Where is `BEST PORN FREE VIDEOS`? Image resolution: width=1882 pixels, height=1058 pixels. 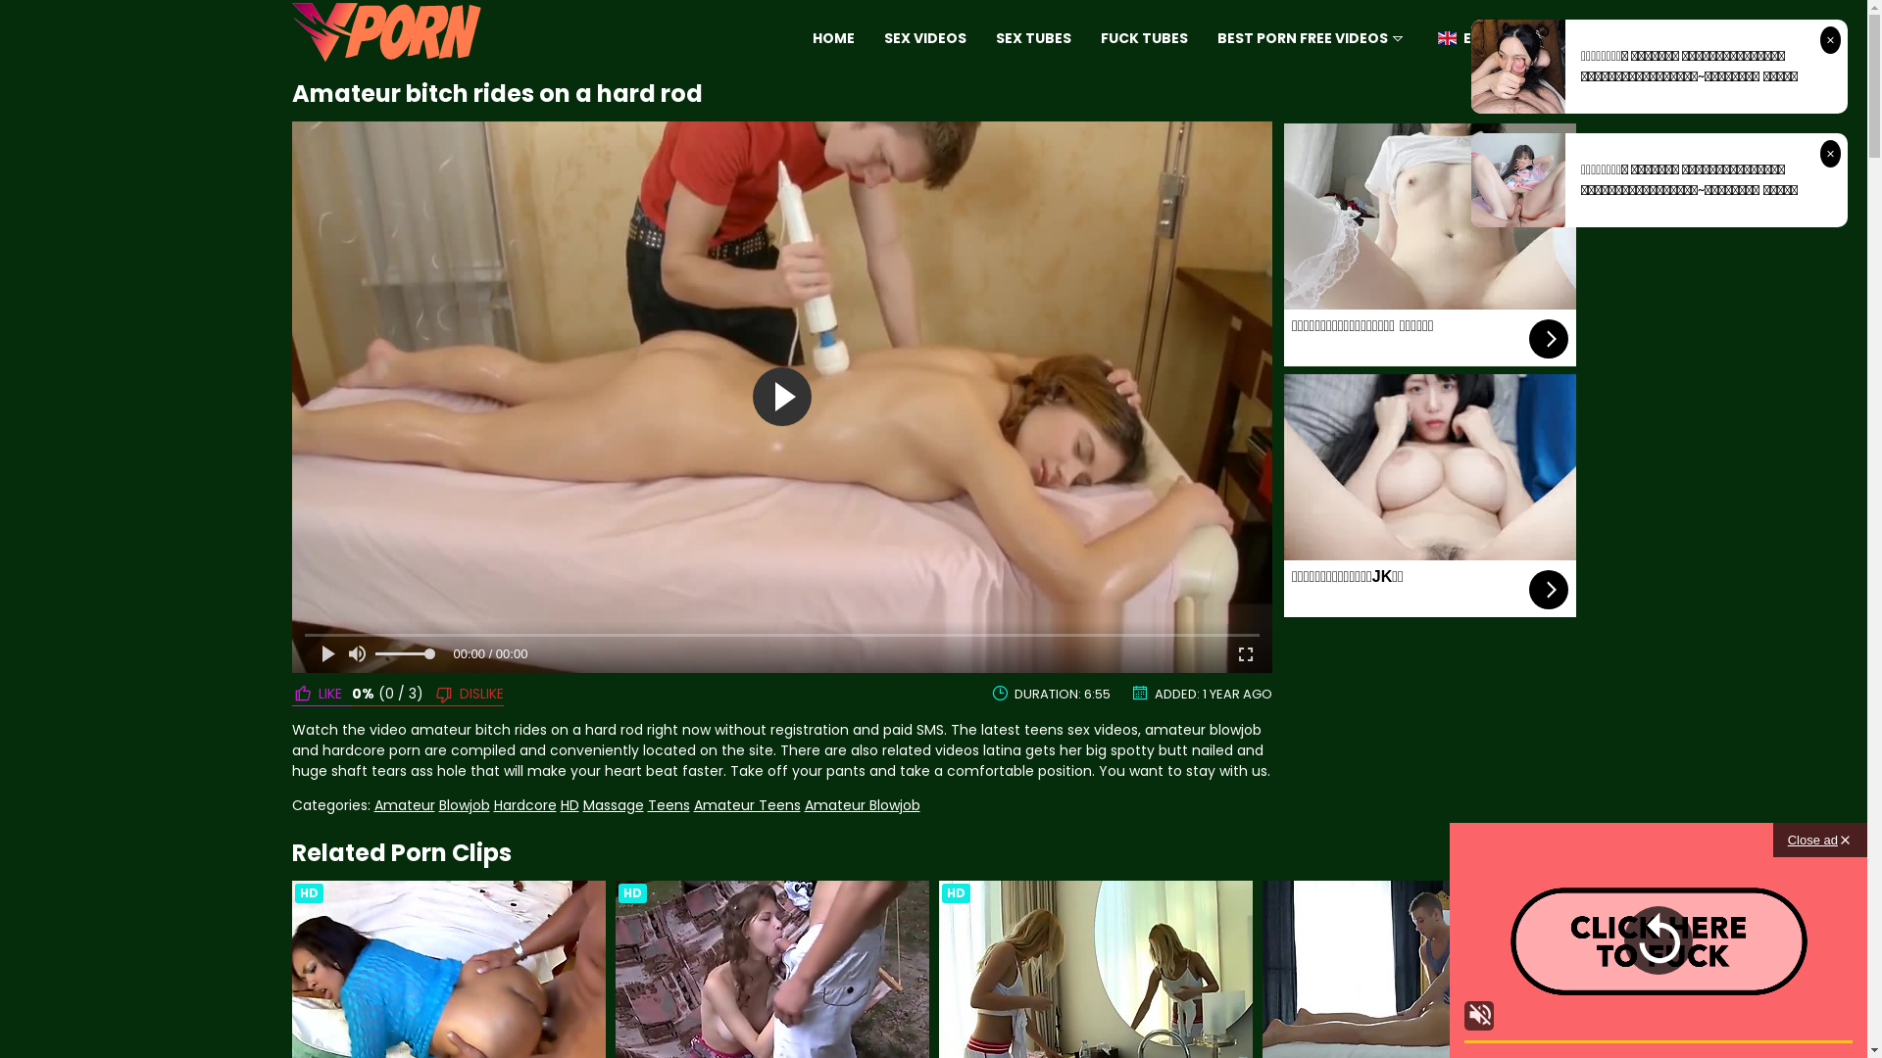 BEST PORN FREE VIDEOS is located at coordinates (1312, 38).